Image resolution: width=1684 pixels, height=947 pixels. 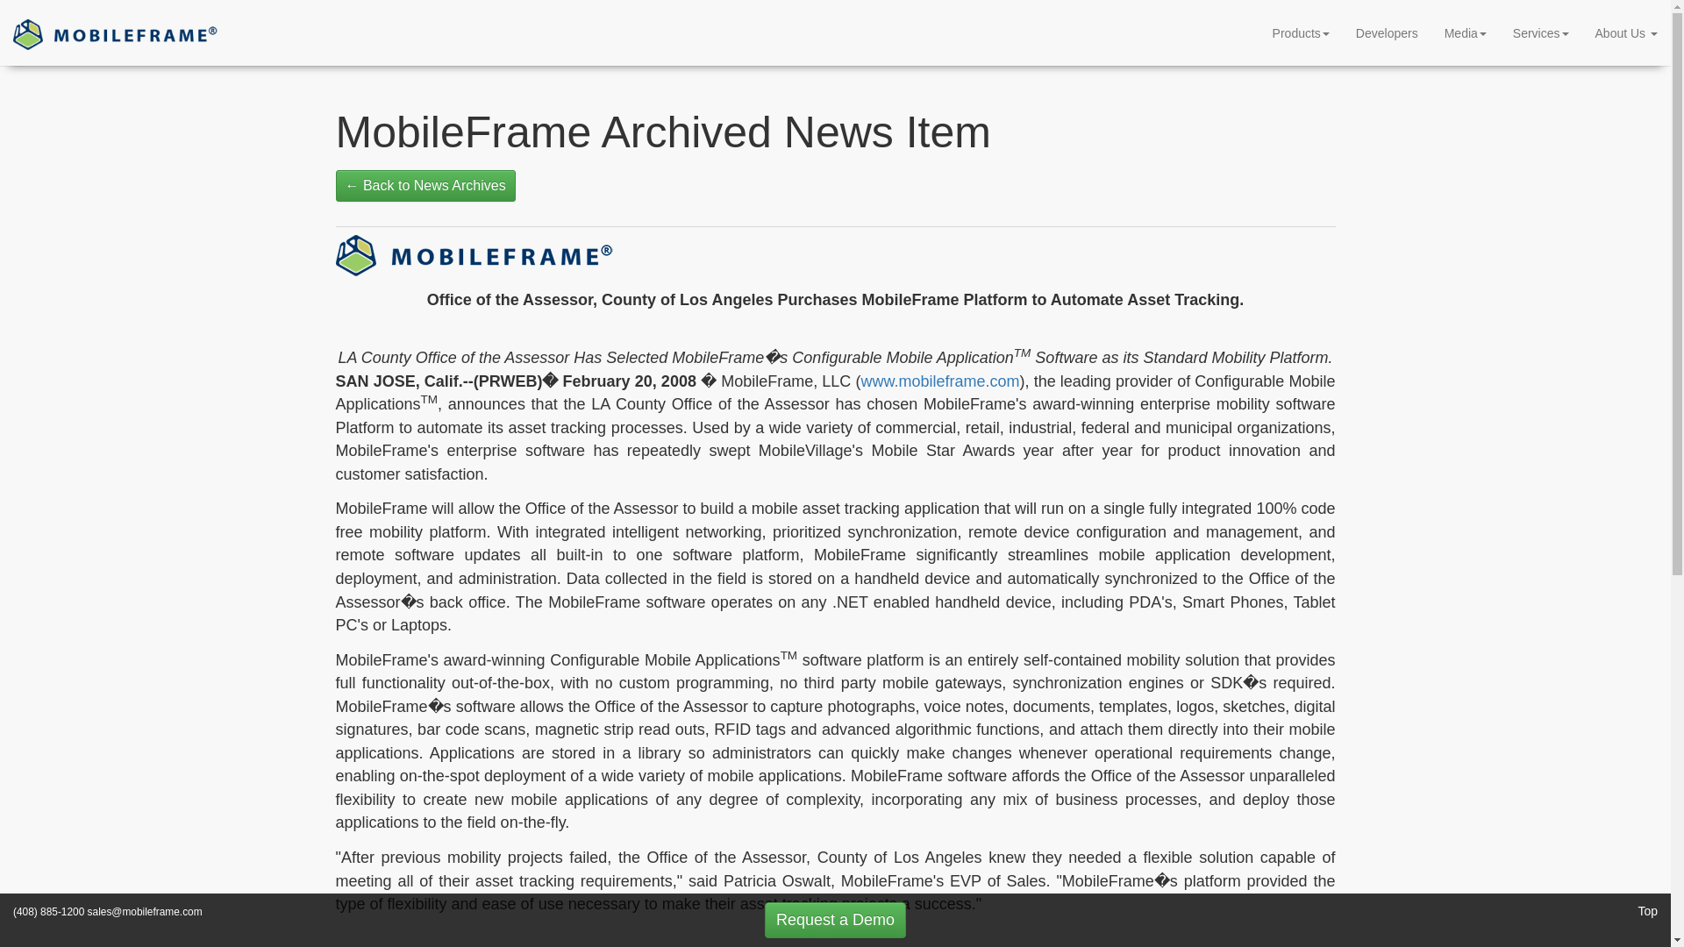 I want to click on Developers, so click(x=1387, y=32).